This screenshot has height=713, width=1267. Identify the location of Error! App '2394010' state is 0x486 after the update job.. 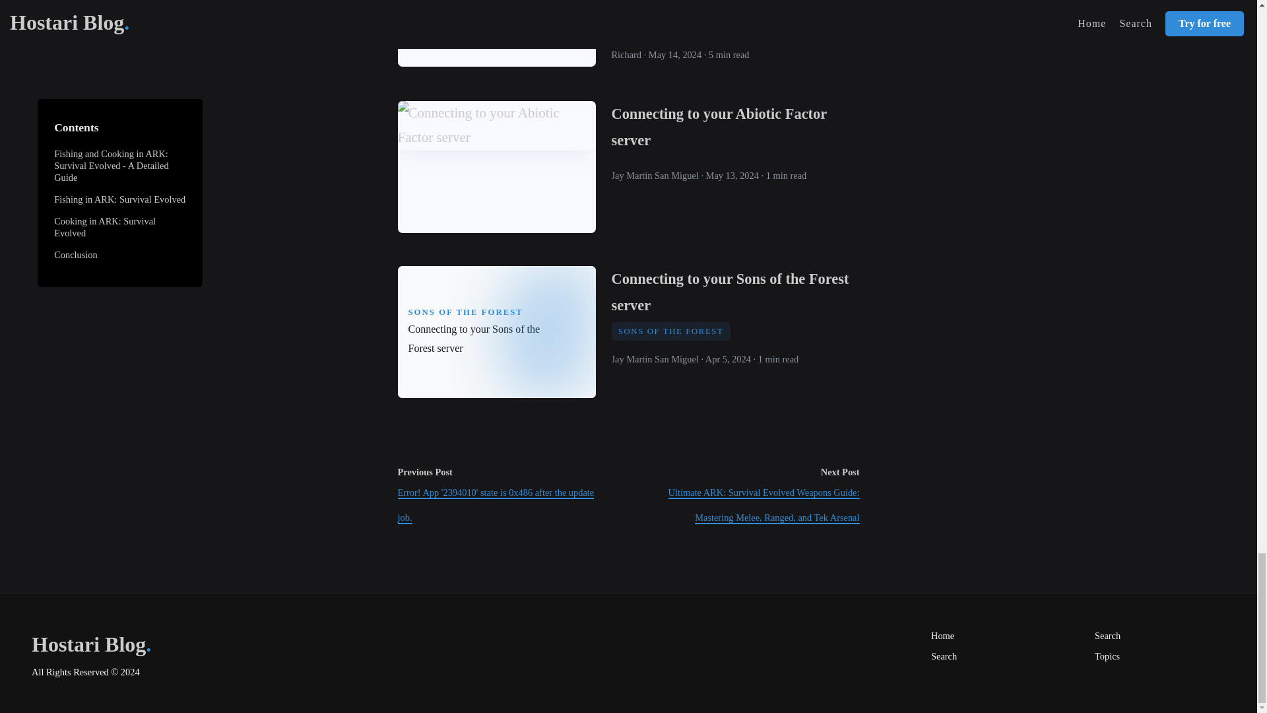
(496, 505).